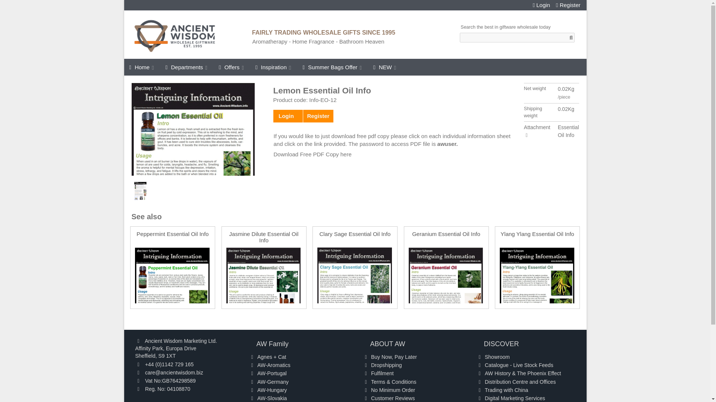 The width and height of the screenshot is (716, 402). I want to click on Offers, so click(232, 67).